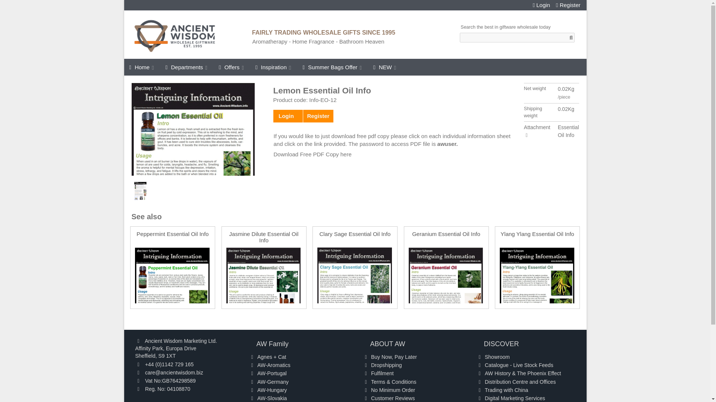 The width and height of the screenshot is (716, 402). I want to click on Offers, so click(232, 67).